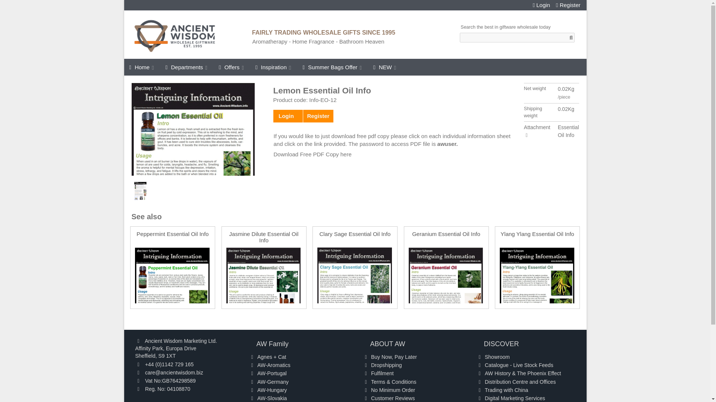 The width and height of the screenshot is (716, 402). I want to click on Offers, so click(232, 67).